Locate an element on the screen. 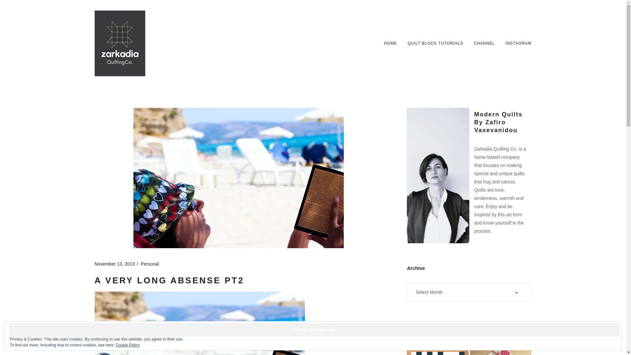 The height and width of the screenshot is (355, 631). Farmer's Wife QAL: Week 6 is located at coordinates (501, 348).